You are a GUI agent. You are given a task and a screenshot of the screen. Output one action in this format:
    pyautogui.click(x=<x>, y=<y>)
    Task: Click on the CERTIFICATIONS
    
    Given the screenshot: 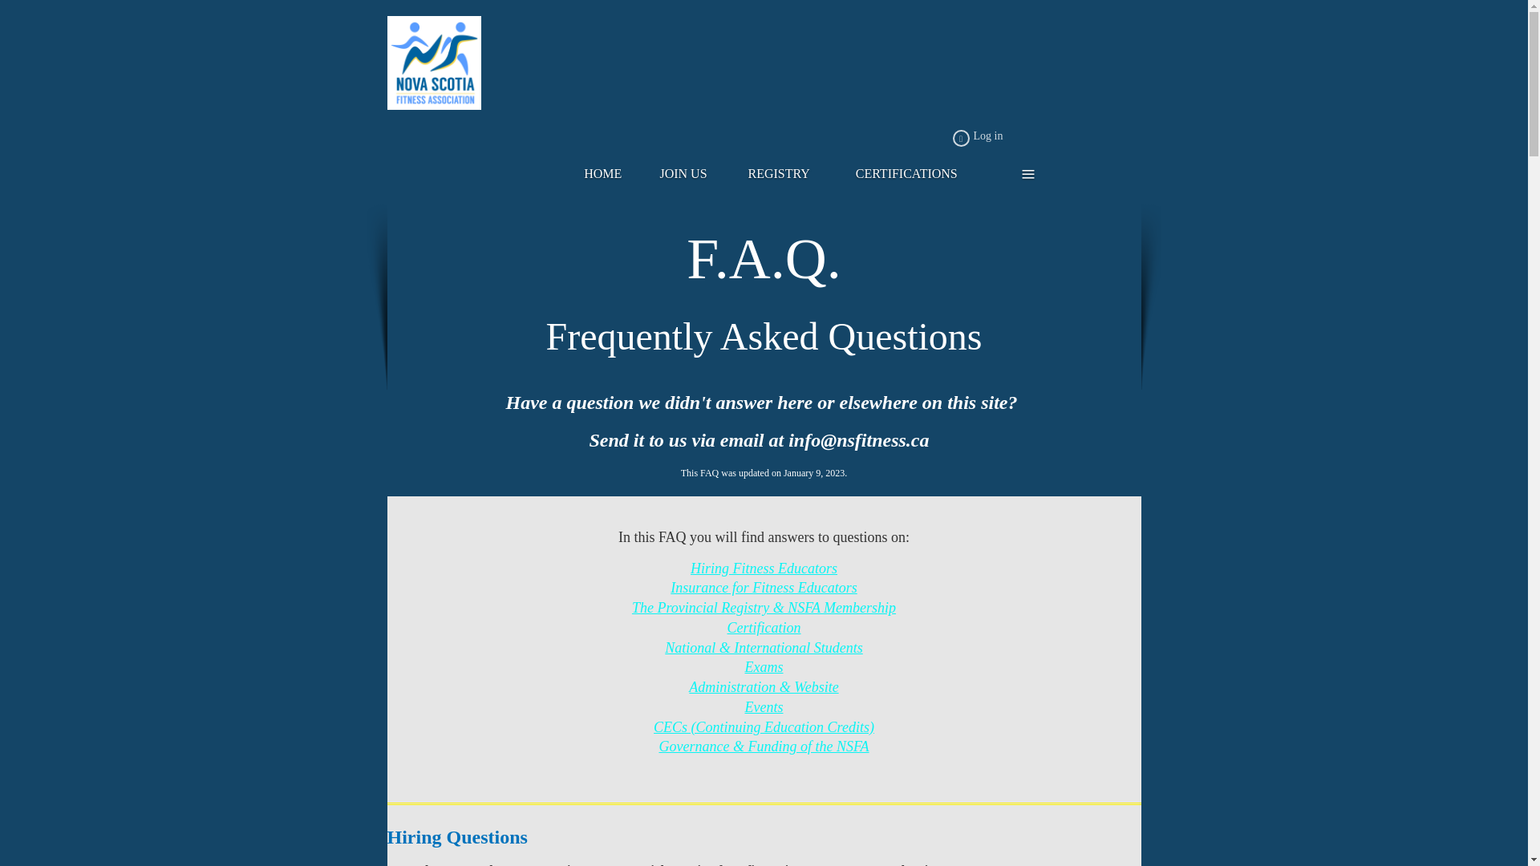 What is the action you would take?
    pyautogui.click(x=916, y=174)
    